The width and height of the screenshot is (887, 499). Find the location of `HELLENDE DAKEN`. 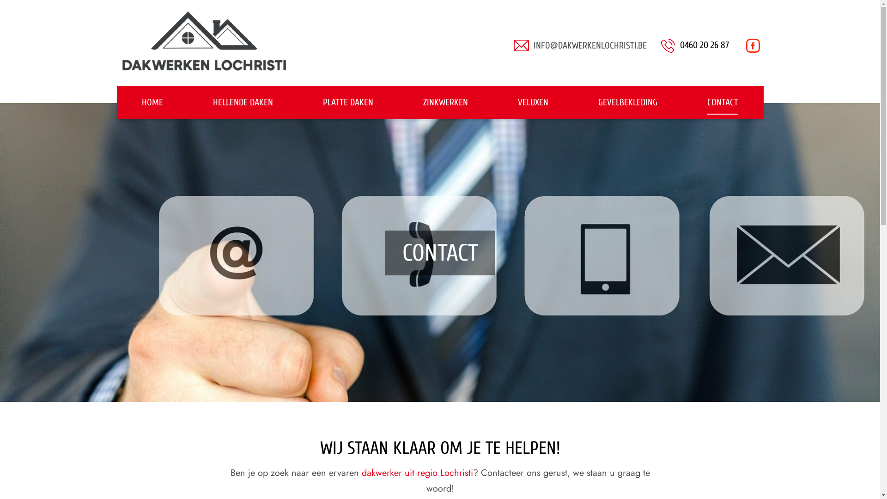

HELLENDE DAKEN is located at coordinates (243, 103).